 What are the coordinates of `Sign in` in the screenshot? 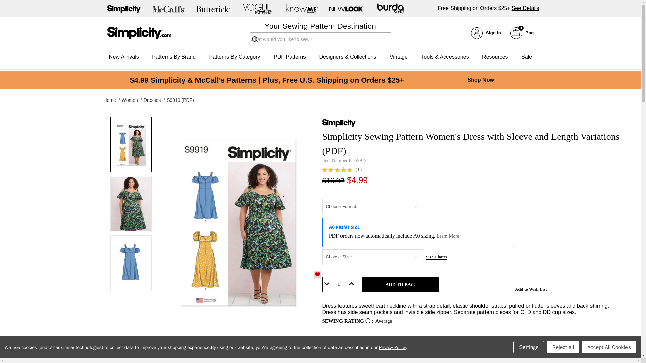 It's located at (339, 284).